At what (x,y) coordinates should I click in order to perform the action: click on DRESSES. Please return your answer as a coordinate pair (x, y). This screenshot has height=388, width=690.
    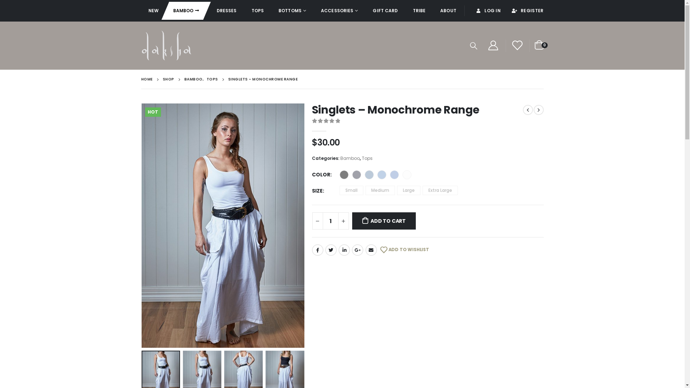
    Looking at the image, I should click on (227, 11).